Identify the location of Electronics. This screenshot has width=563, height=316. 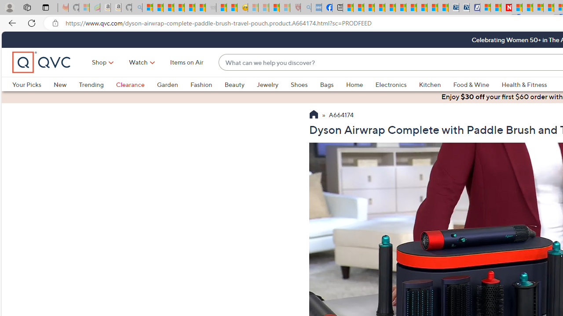
(397, 84).